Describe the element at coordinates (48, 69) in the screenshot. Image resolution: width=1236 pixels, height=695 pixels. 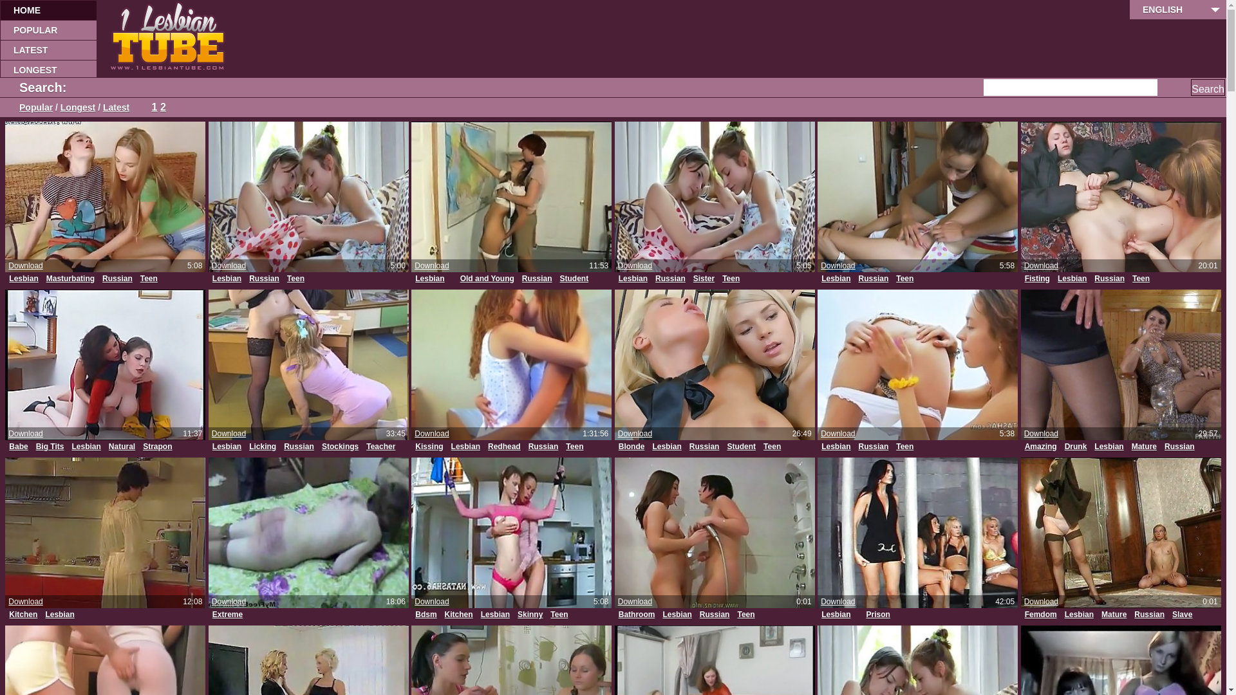
I see `LONGEST` at that location.